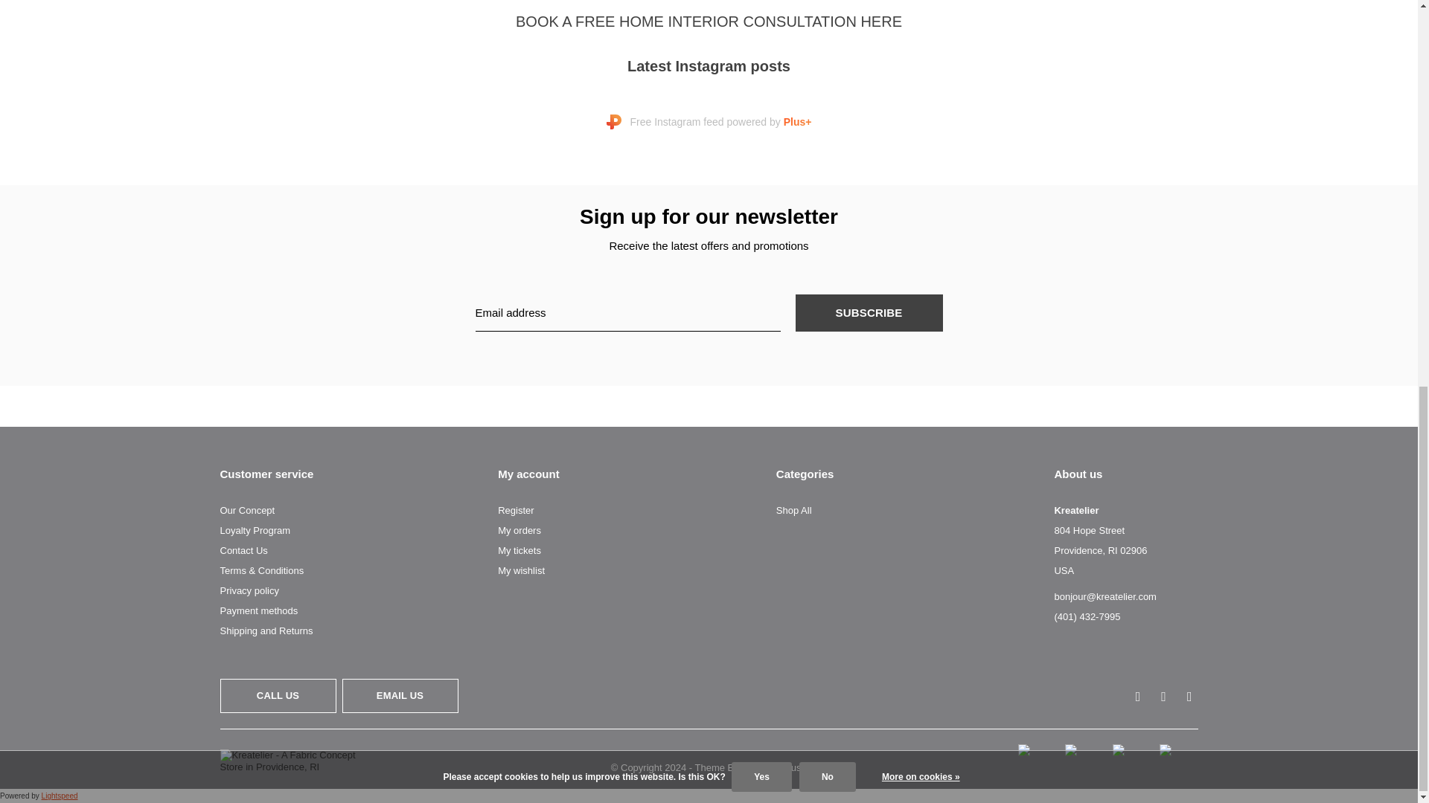  I want to click on More on cookies, so click(921, 31).